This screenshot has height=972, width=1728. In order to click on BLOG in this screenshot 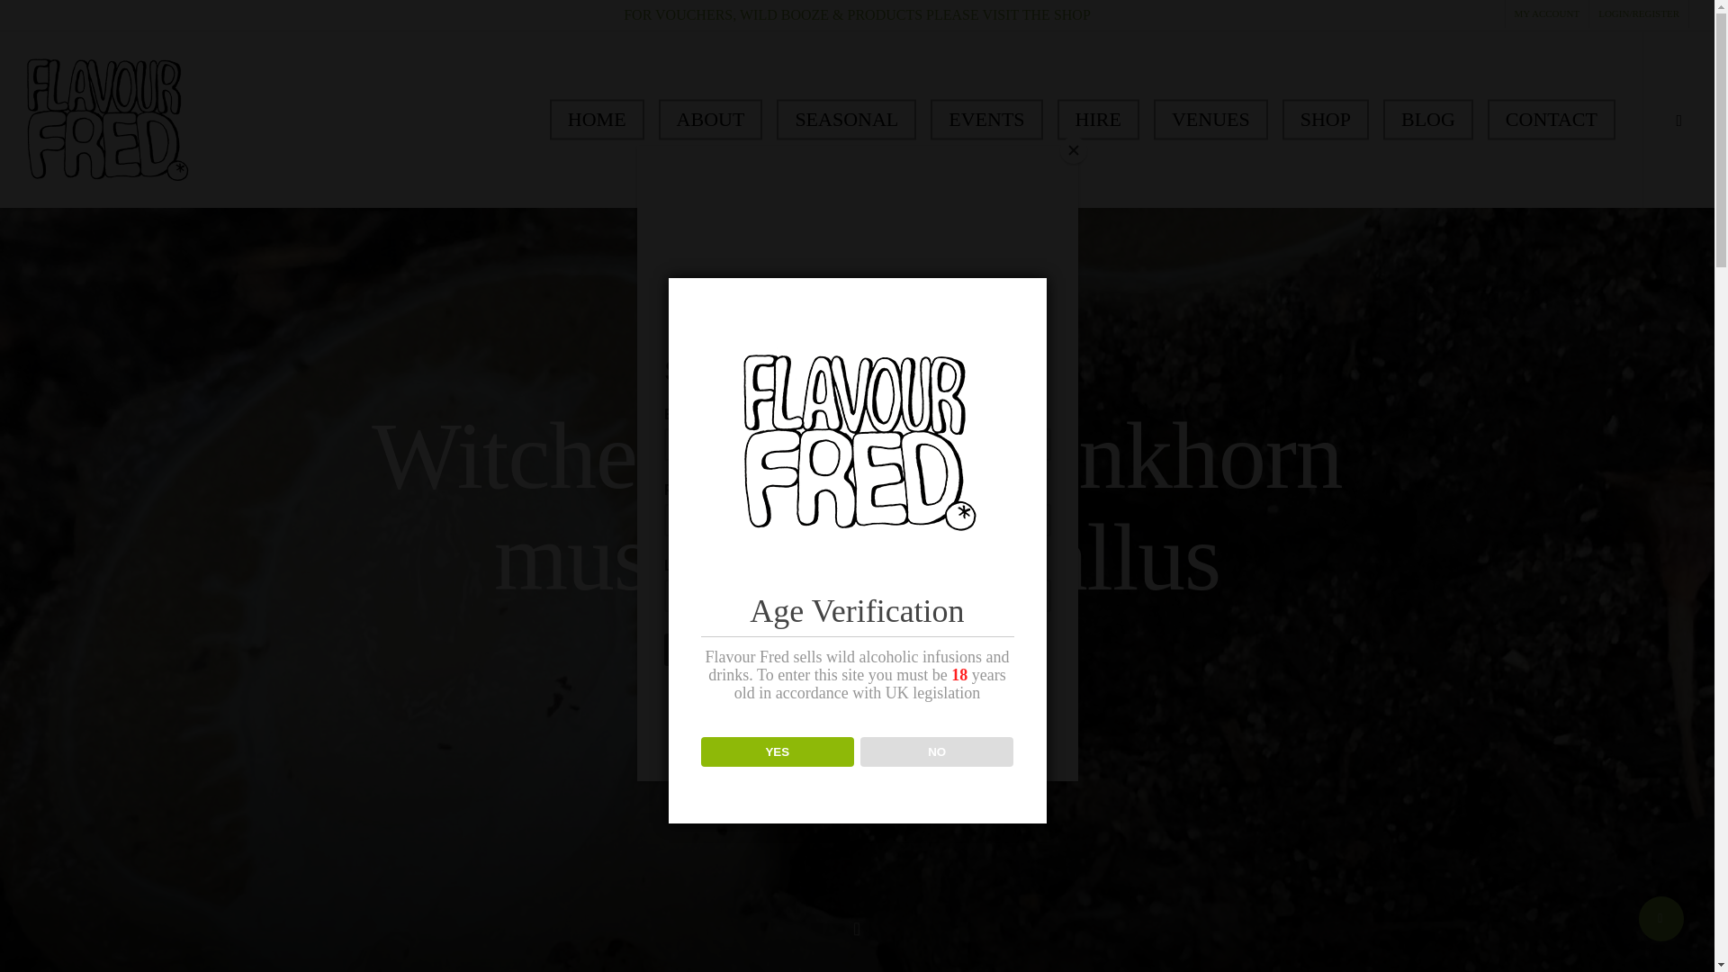, I will do `click(1428, 119)`.